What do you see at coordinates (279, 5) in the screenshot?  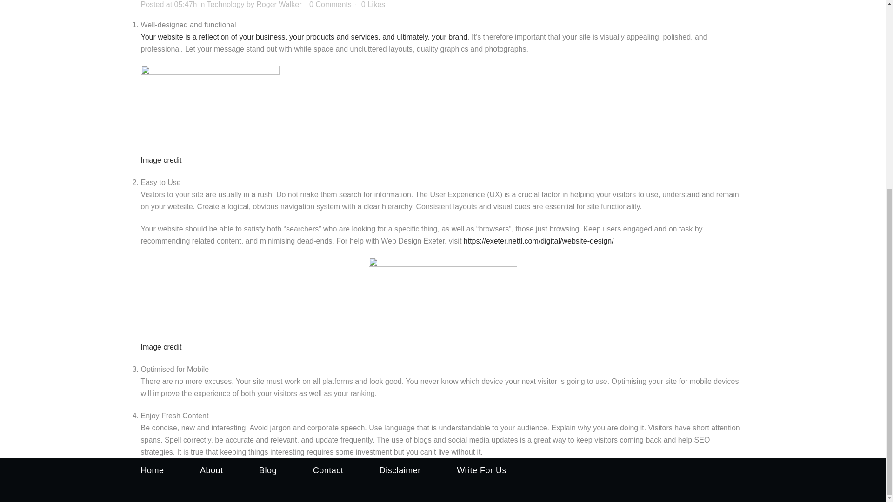 I see `Roger Walker` at bounding box center [279, 5].